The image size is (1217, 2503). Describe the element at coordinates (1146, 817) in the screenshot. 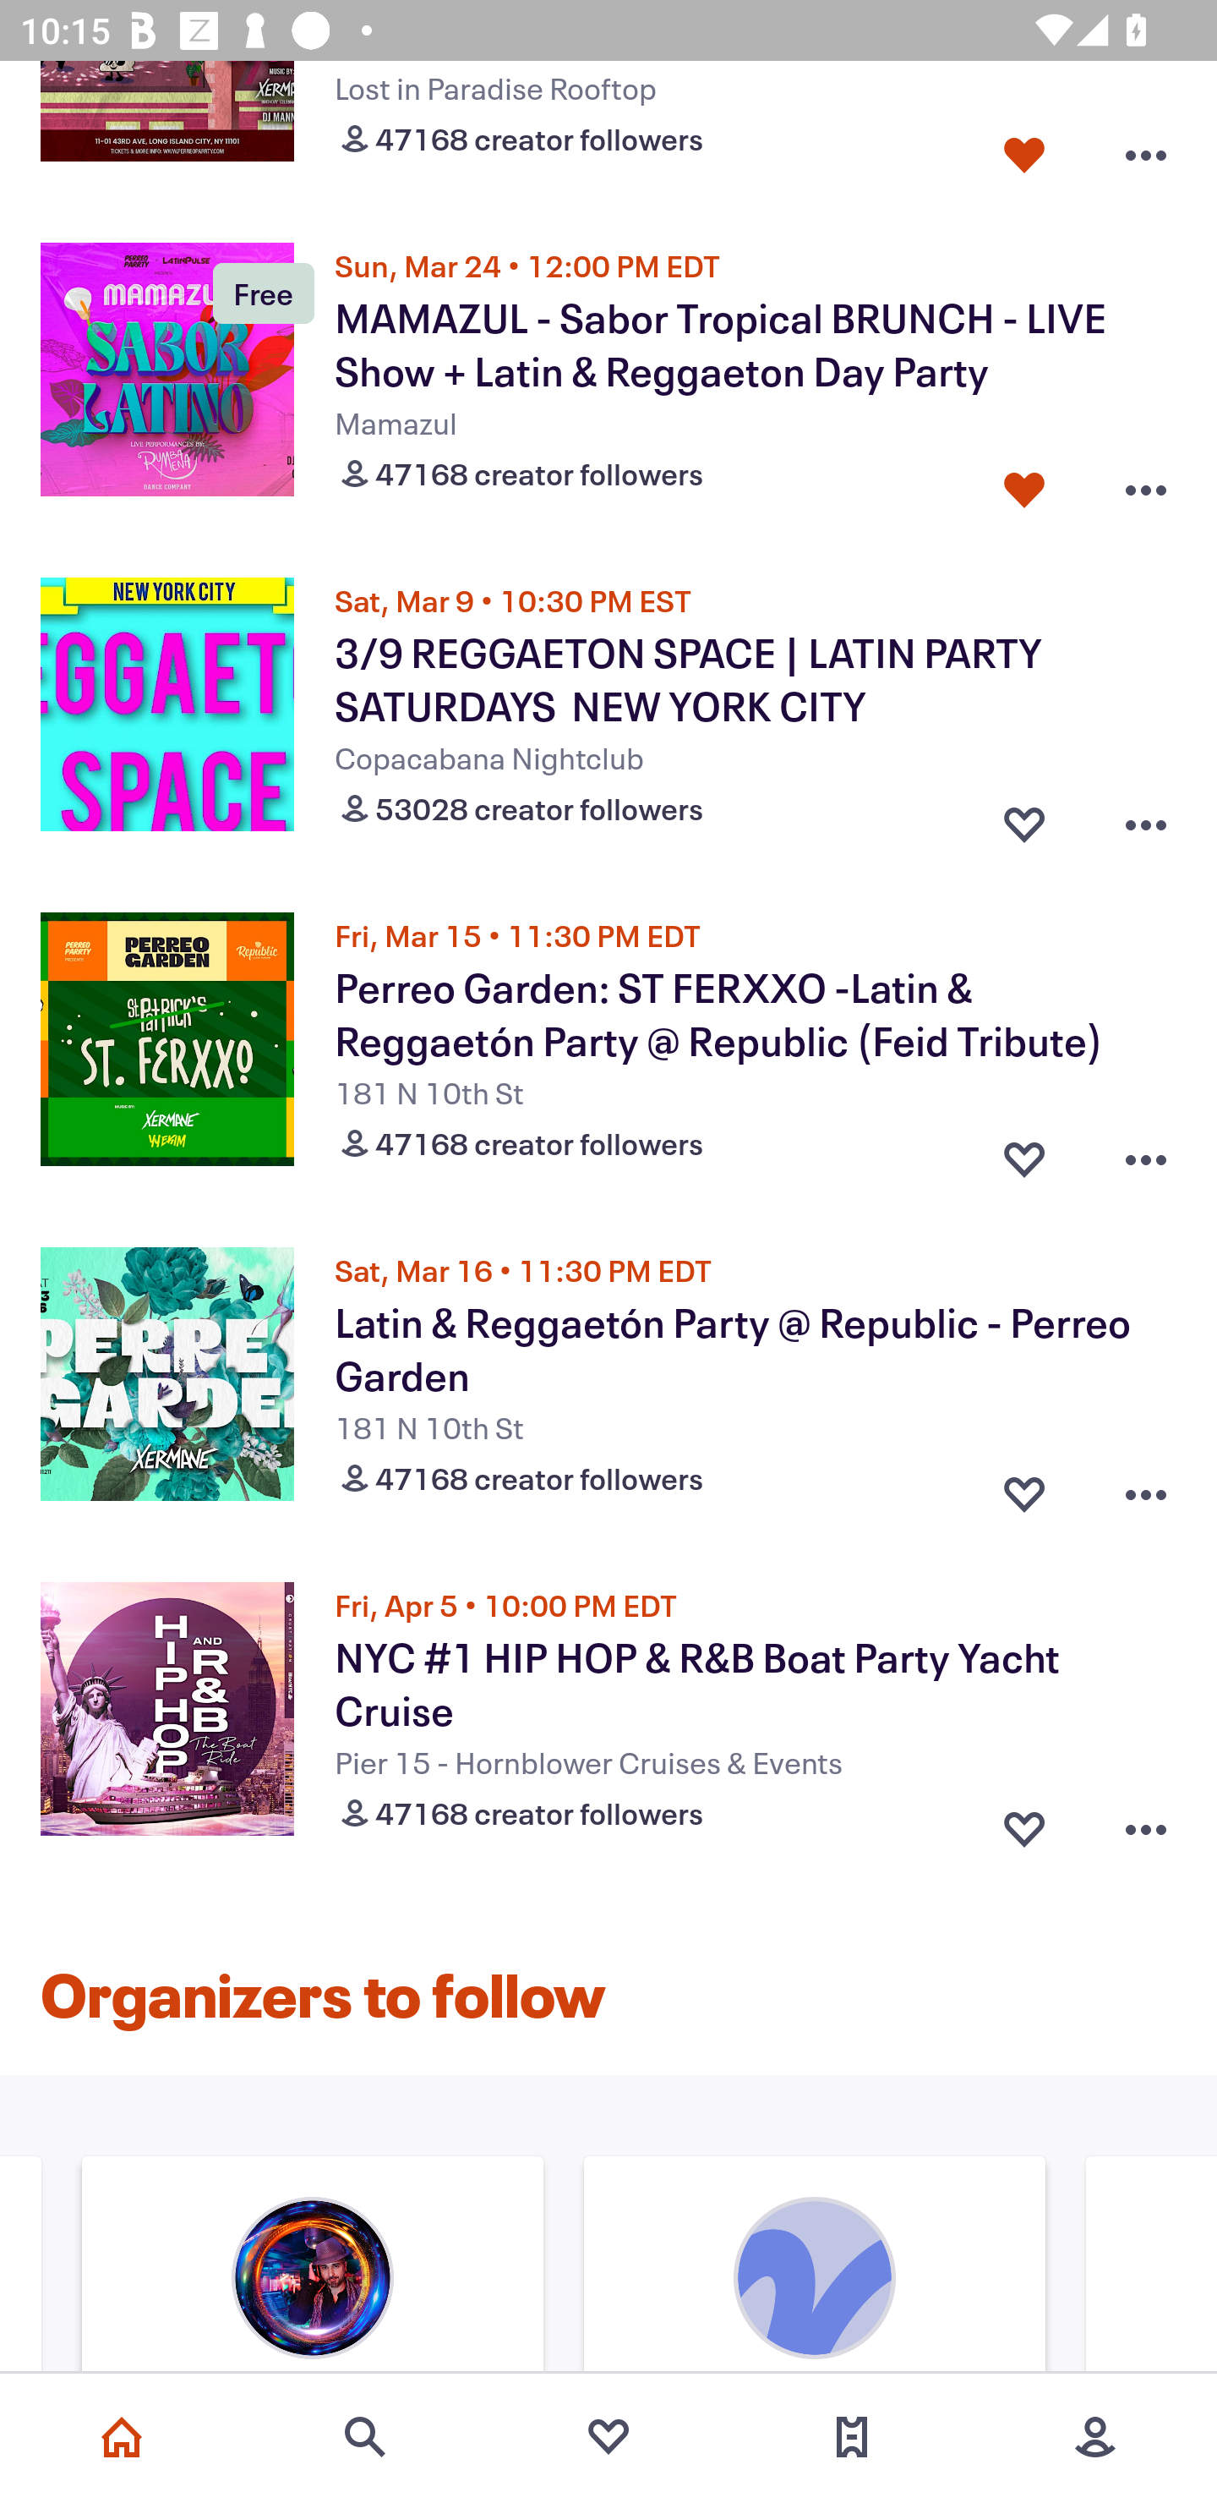

I see `Overflow menu button` at that location.